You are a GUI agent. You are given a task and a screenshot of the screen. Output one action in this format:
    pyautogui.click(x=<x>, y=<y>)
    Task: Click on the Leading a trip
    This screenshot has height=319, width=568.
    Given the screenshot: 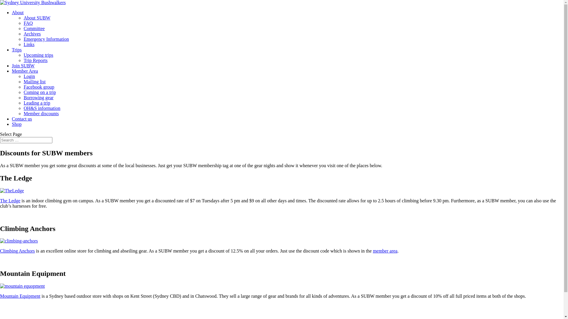 What is the action you would take?
    pyautogui.click(x=37, y=103)
    